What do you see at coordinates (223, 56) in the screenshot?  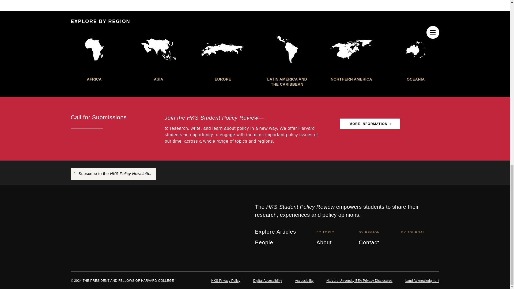 I see `EUROPE` at bounding box center [223, 56].